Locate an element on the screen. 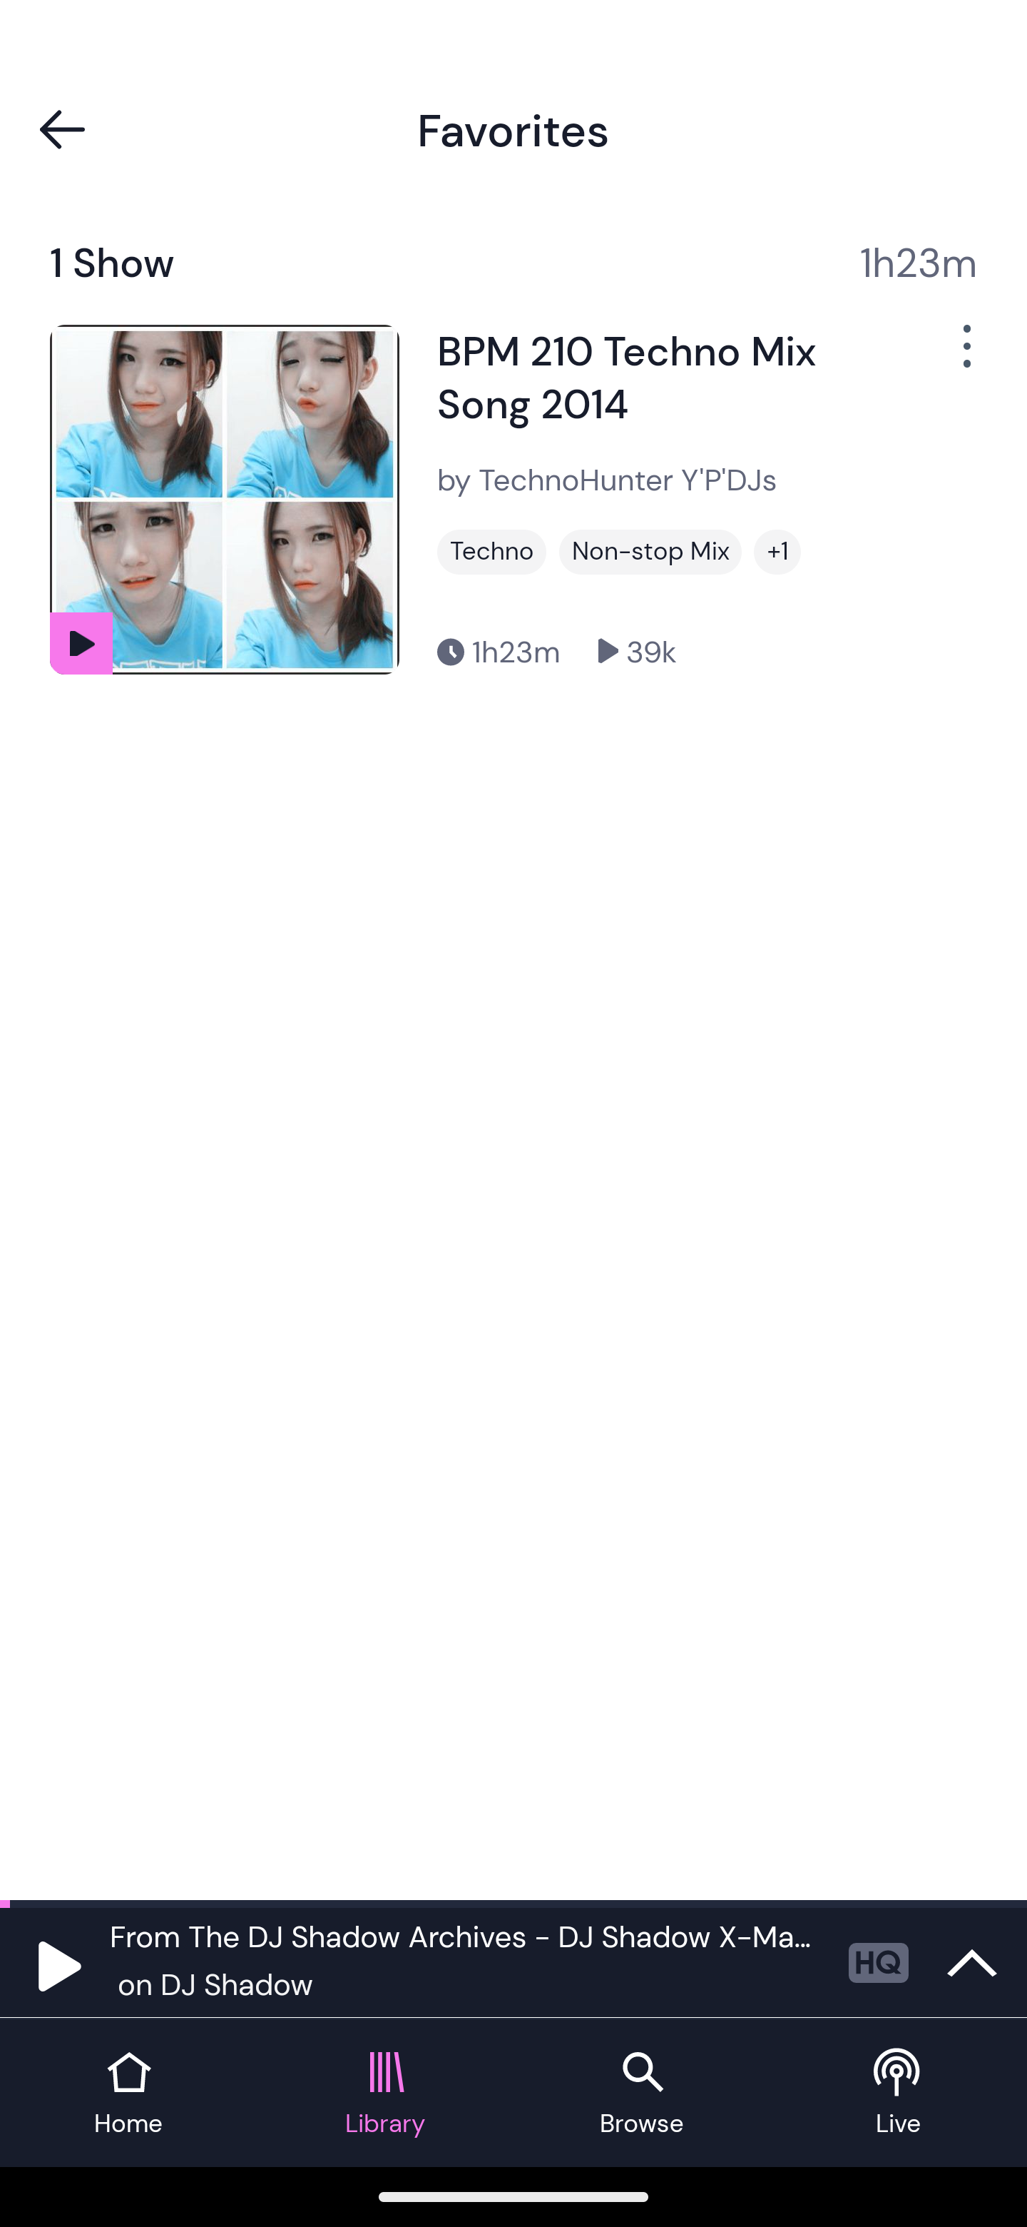 The height and width of the screenshot is (2227, 1027). Home tab Home is located at coordinates (128, 2093).